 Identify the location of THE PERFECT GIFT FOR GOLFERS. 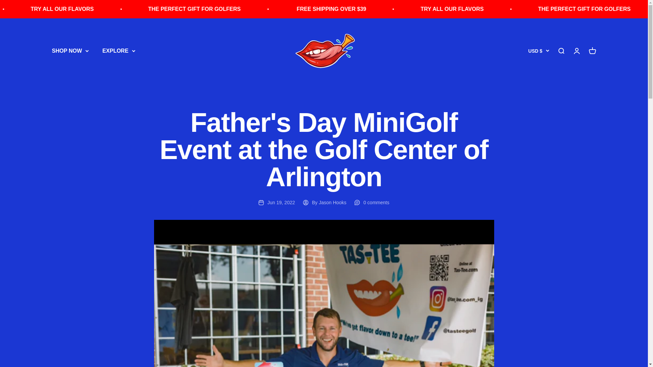
(347, 9).